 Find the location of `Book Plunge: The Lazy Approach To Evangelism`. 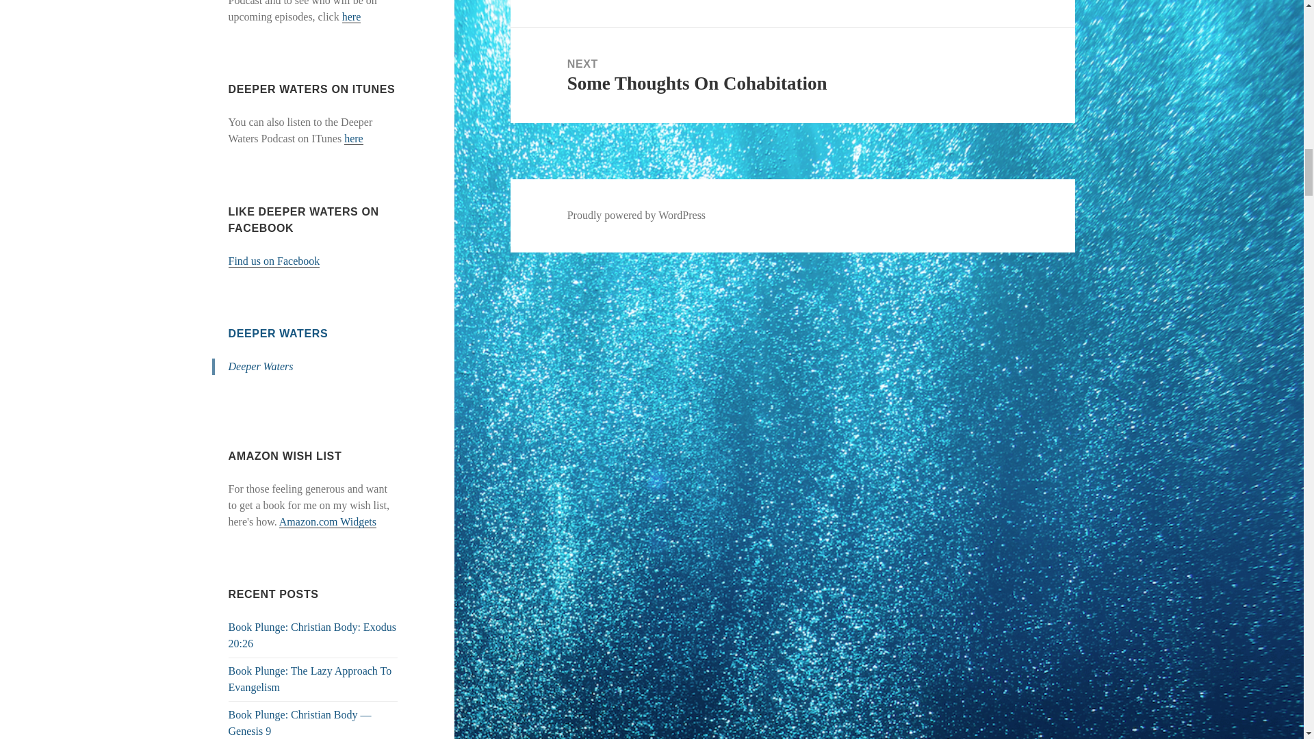

Book Plunge: The Lazy Approach To Evangelism is located at coordinates (310, 679).